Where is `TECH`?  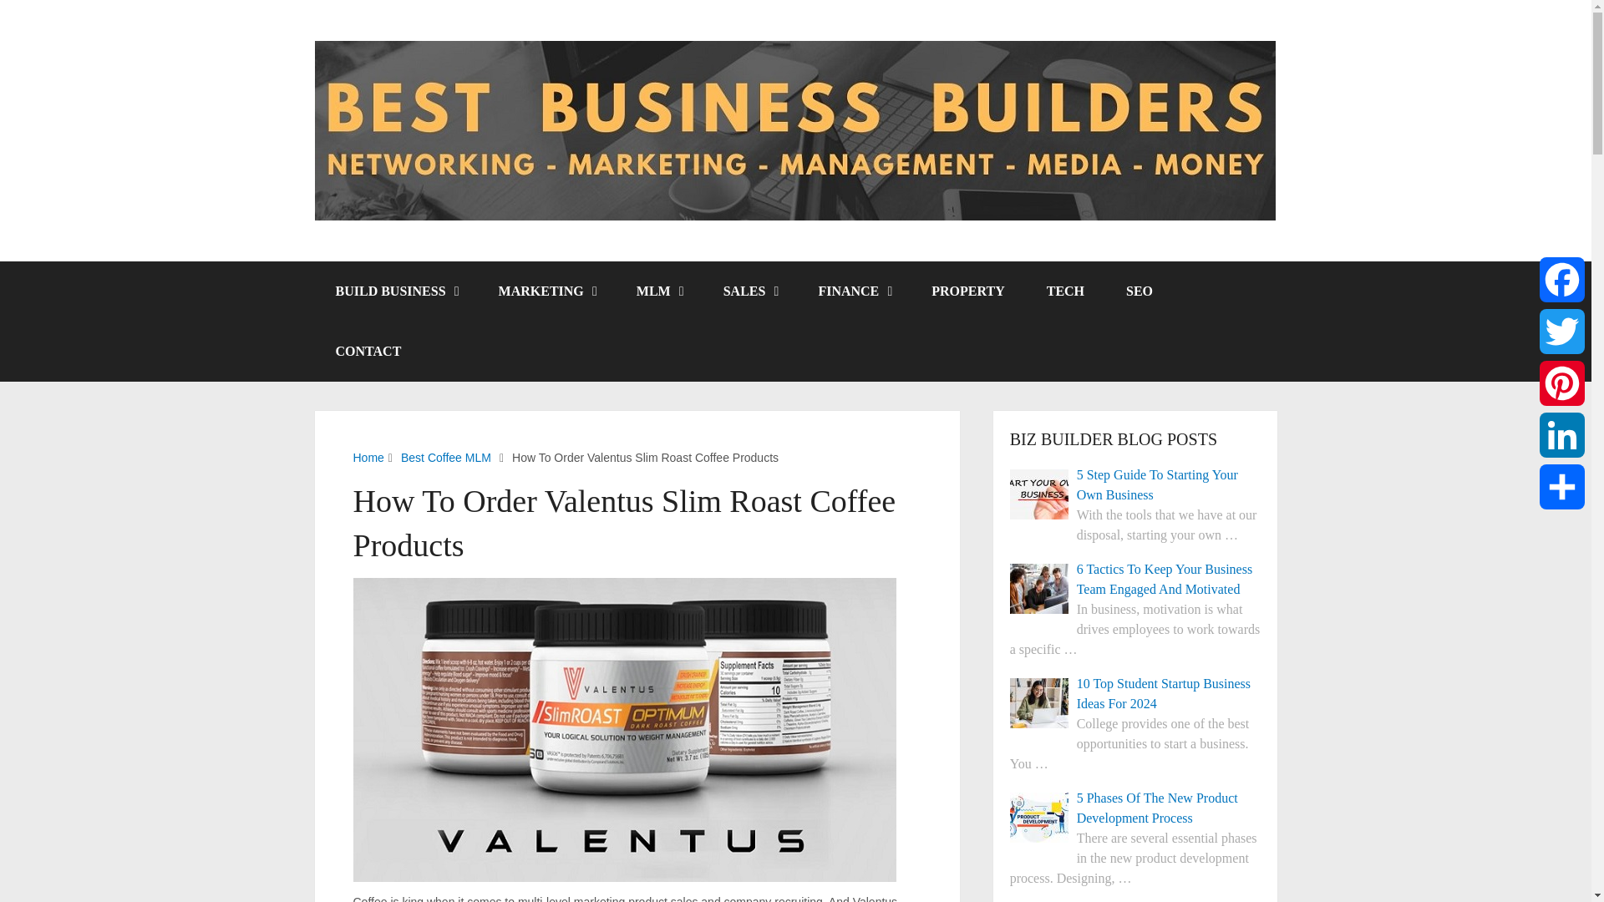
TECH is located at coordinates (1065, 291).